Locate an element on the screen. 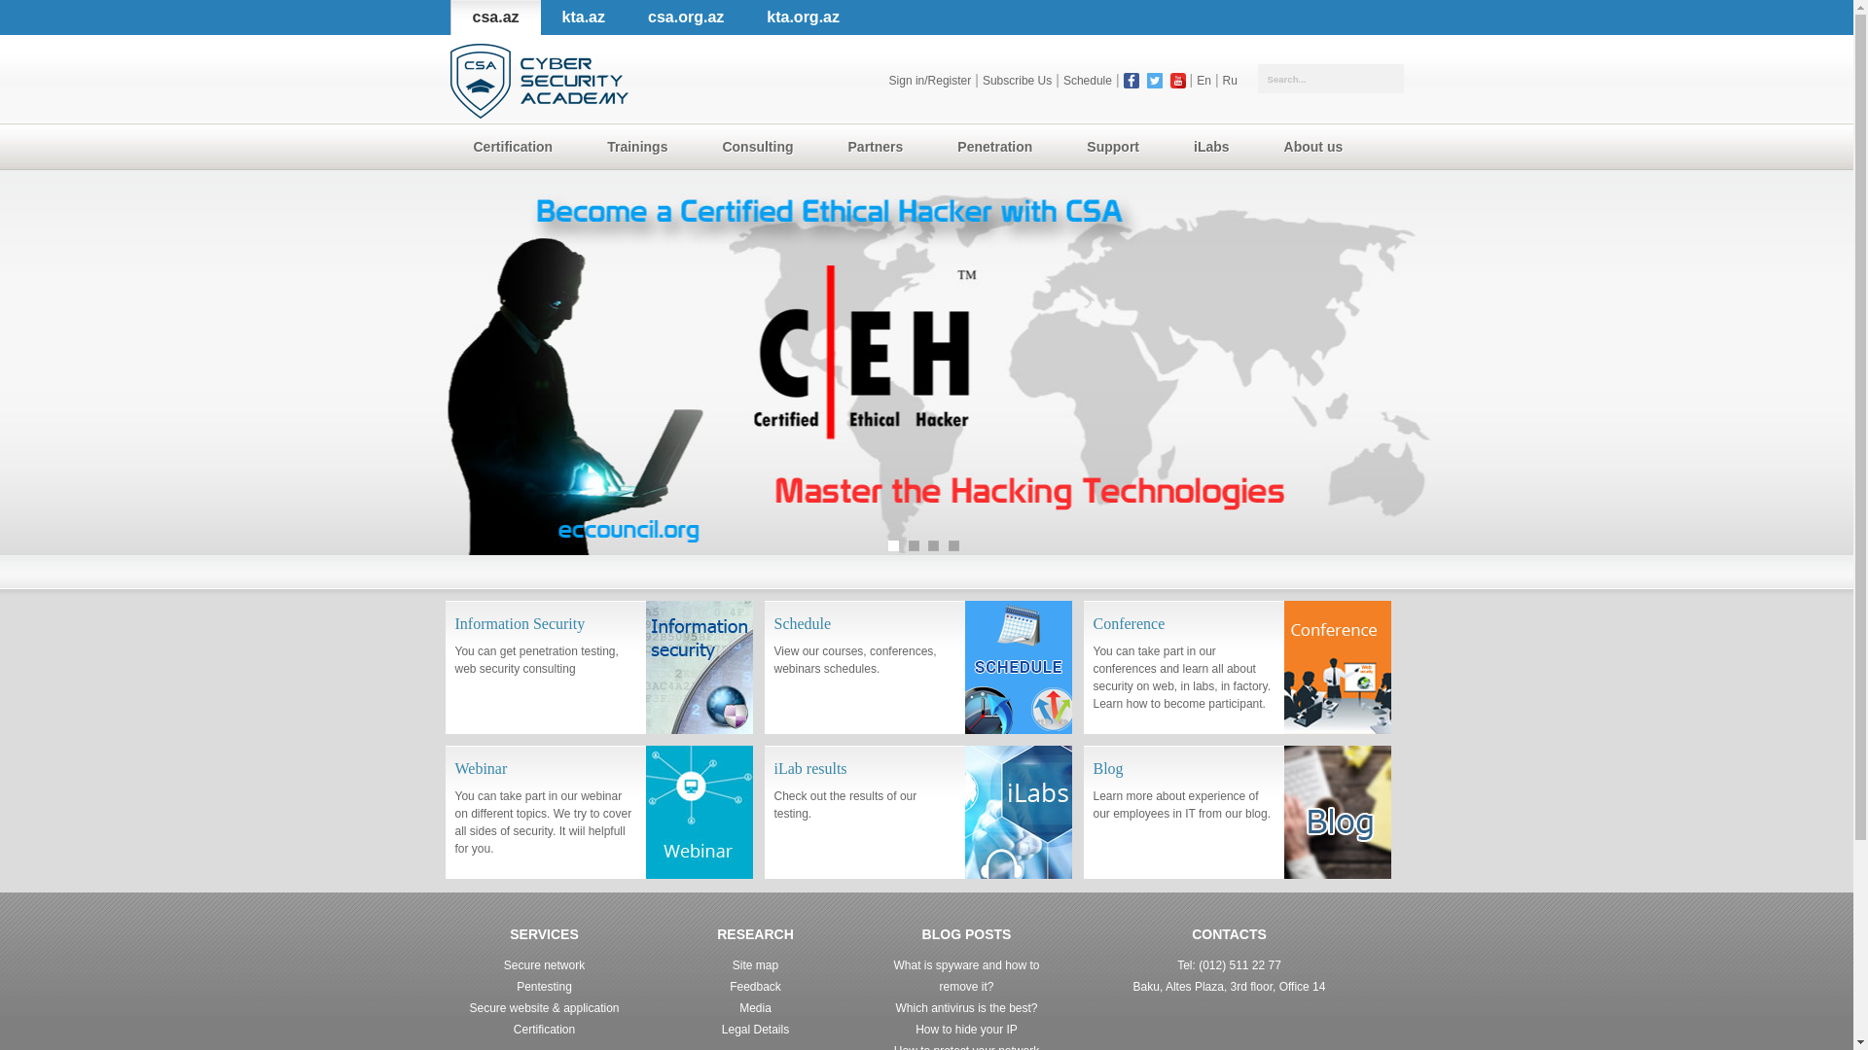 This screenshot has height=1050, width=1868. Sign in/Register is located at coordinates (930, 81).